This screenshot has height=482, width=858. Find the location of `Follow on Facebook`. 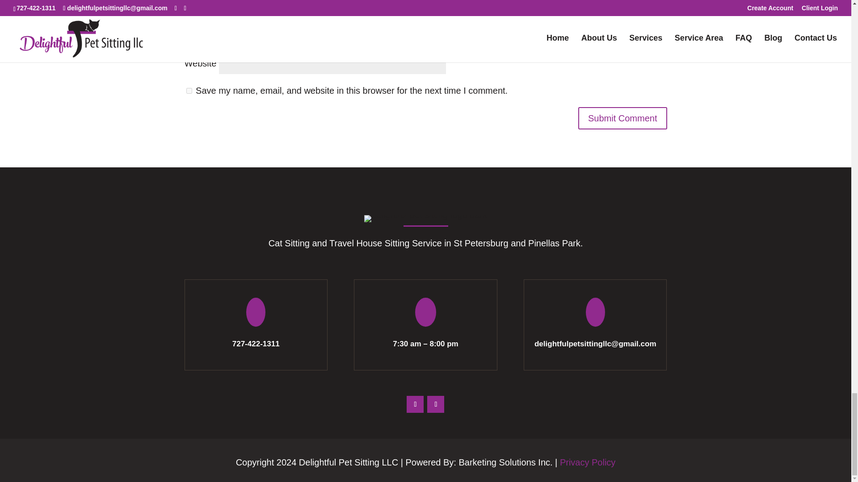

Follow on Facebook is located at coordinates (415, 404).